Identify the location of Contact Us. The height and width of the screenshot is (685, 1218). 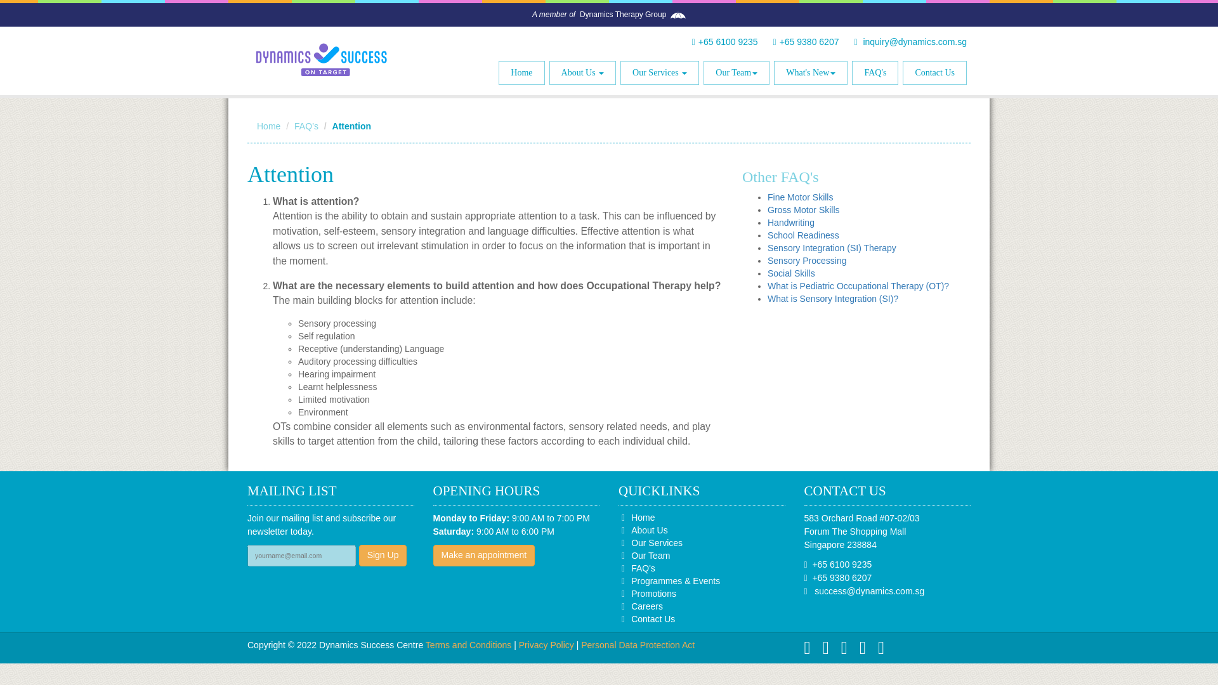
(934, 72).